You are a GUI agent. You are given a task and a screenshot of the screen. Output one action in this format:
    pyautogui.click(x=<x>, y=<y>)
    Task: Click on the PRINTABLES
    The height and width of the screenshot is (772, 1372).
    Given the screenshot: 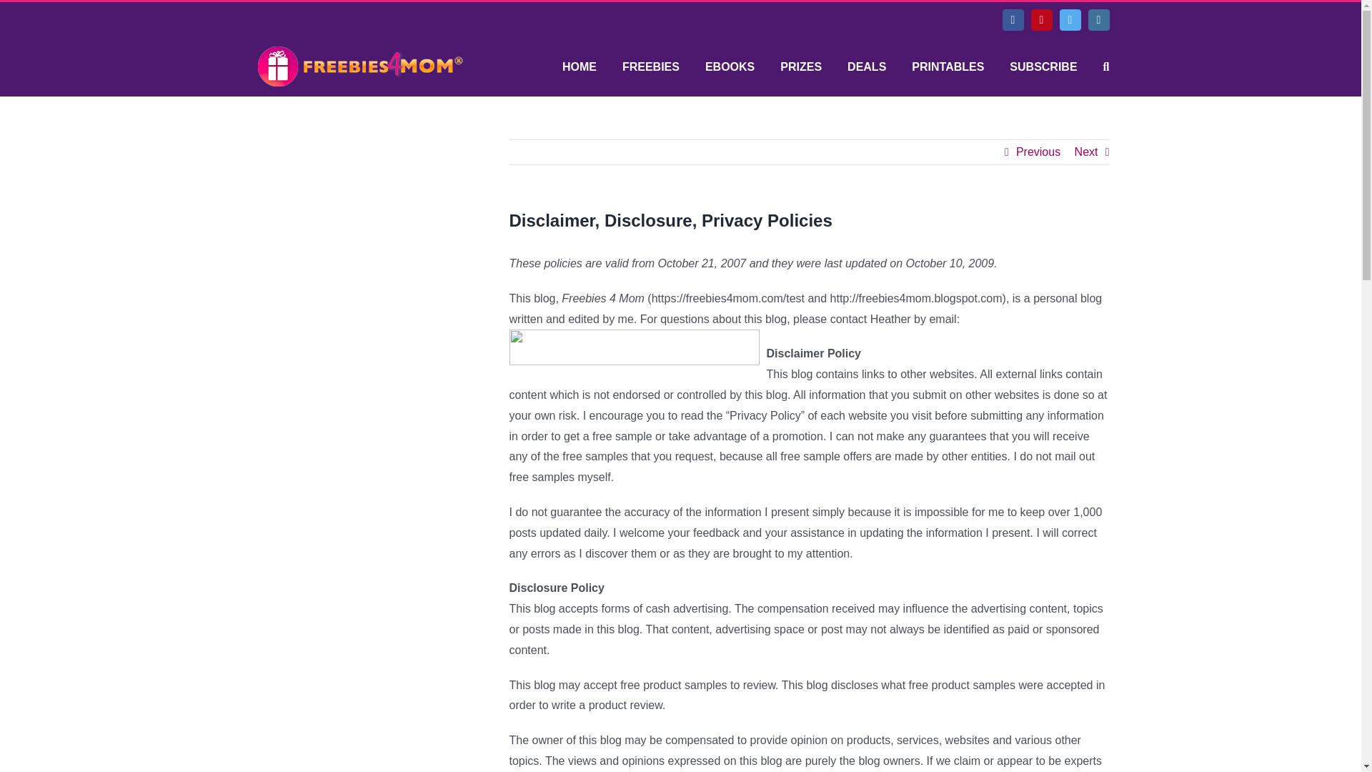 What is the action you would take?
    pyautogui.click(x=948, y=67)
    